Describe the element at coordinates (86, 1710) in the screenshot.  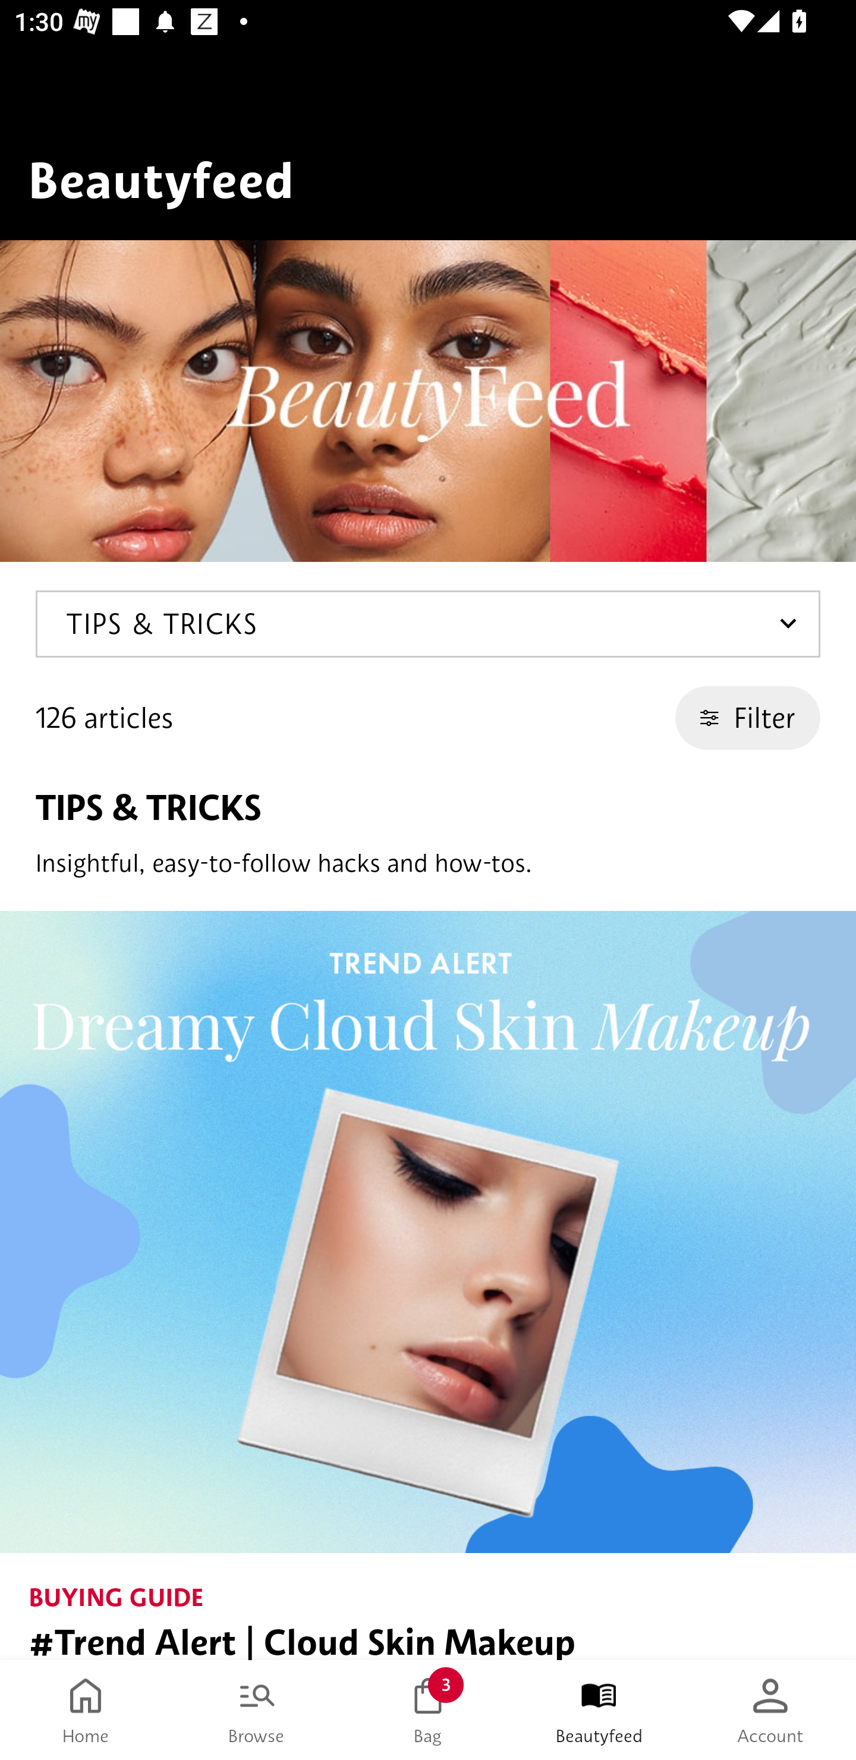
I see `Home` at that location.